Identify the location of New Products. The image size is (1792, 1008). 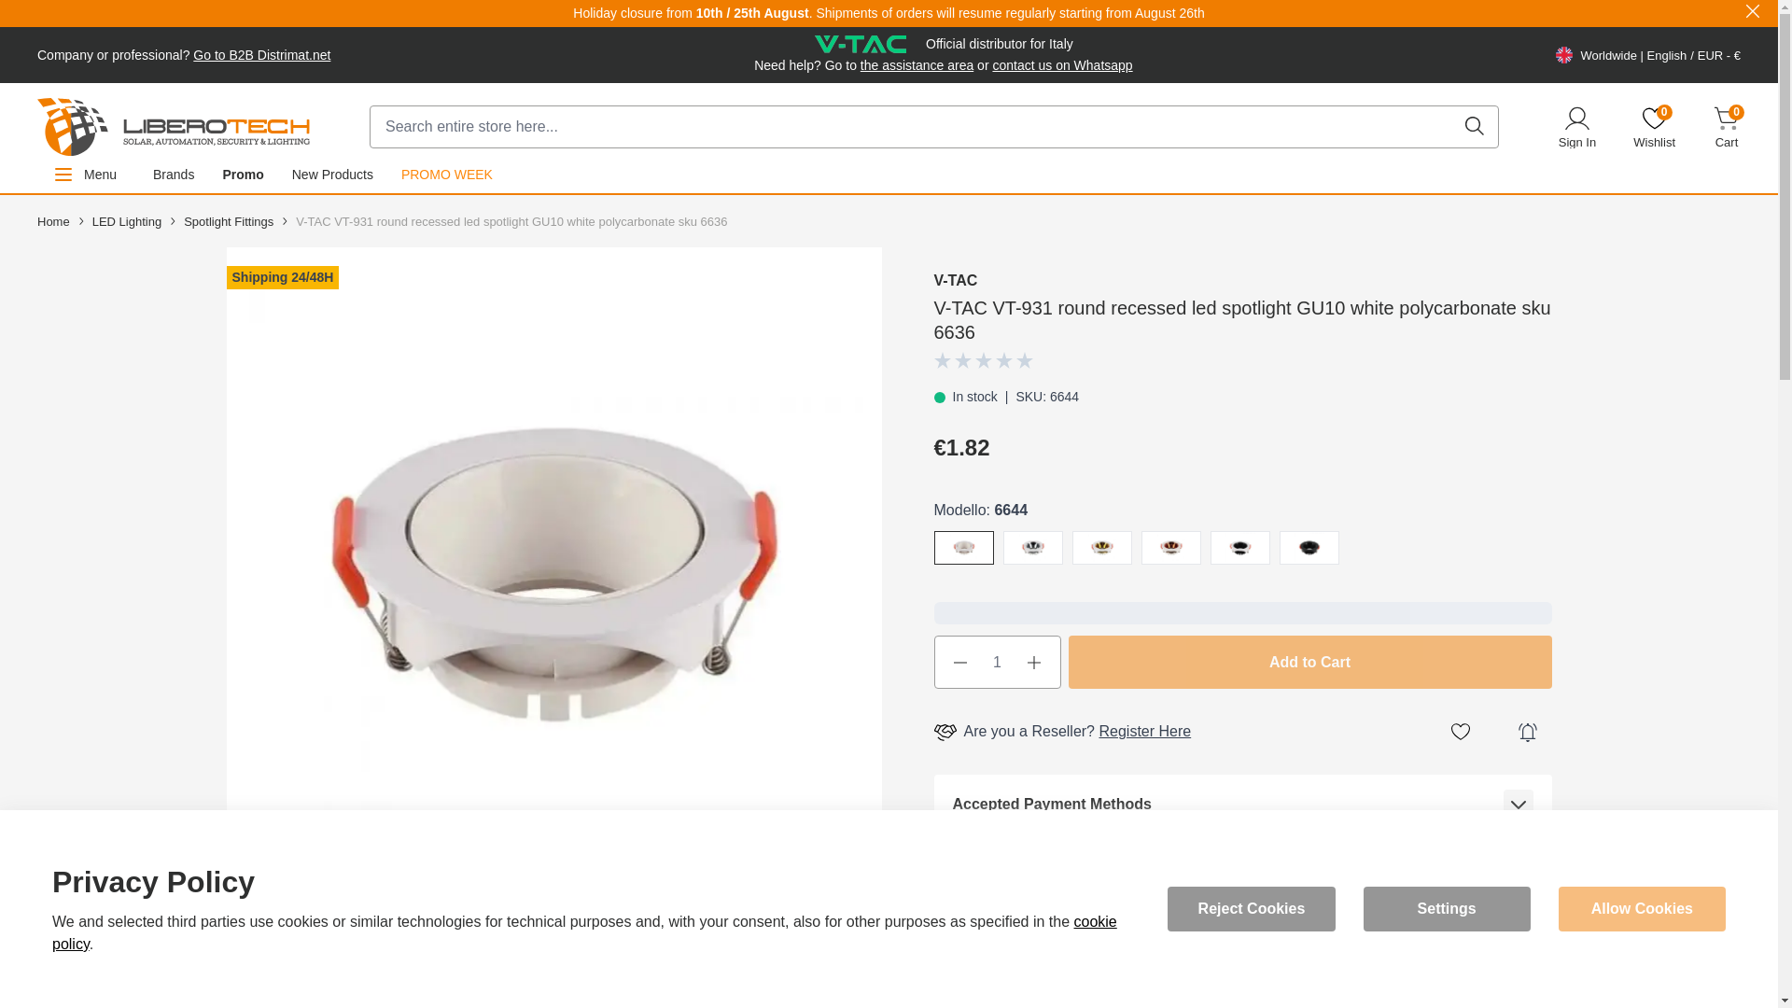
(1654, 127).